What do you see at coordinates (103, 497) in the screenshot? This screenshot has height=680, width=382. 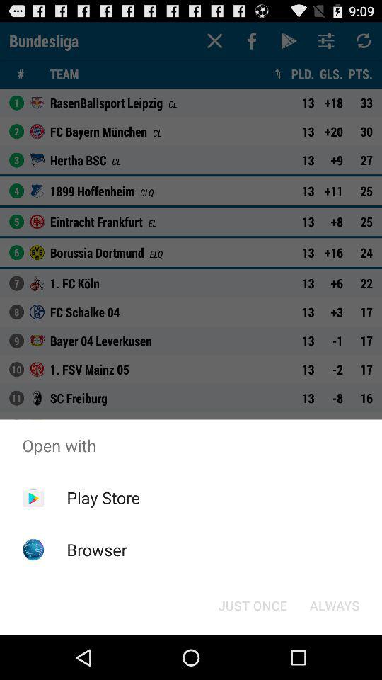 I see `launch play store icon` at bounding box center [103, 497].